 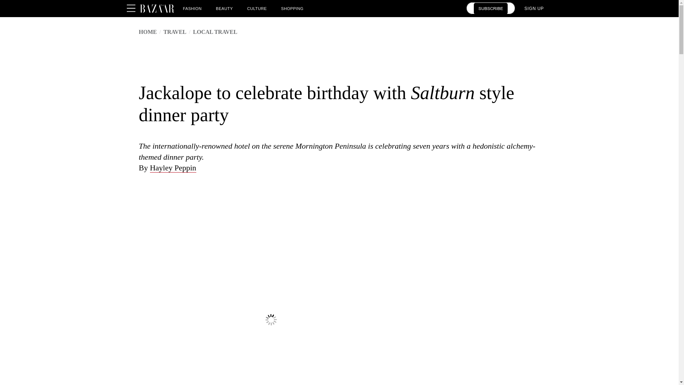 What do you see at coordinates (215, 32) in the screenshot?
I see `Go to the Local Travel category archives.` at bounding box center [215, 32].